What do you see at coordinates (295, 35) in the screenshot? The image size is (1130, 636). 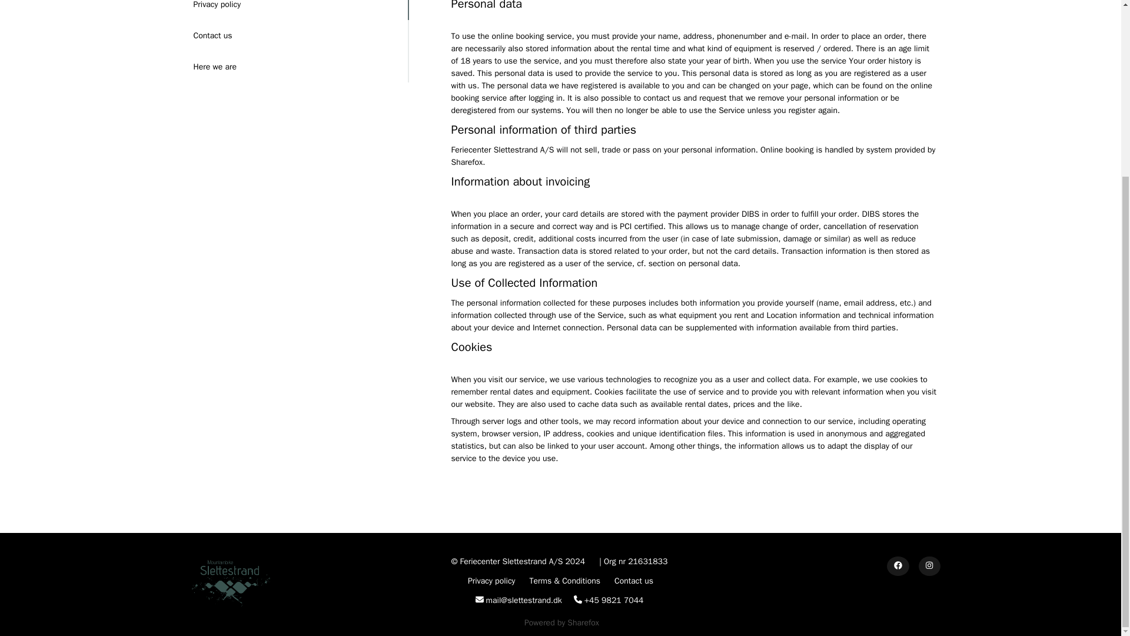 I see `Contact us` at bounding box center [295, 35].